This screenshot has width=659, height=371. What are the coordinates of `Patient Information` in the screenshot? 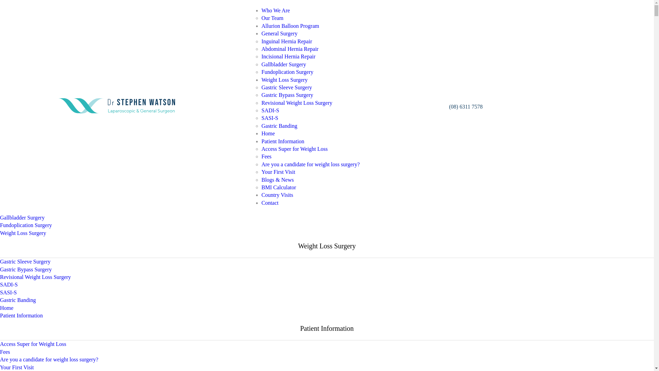 It's located at (283, 142).